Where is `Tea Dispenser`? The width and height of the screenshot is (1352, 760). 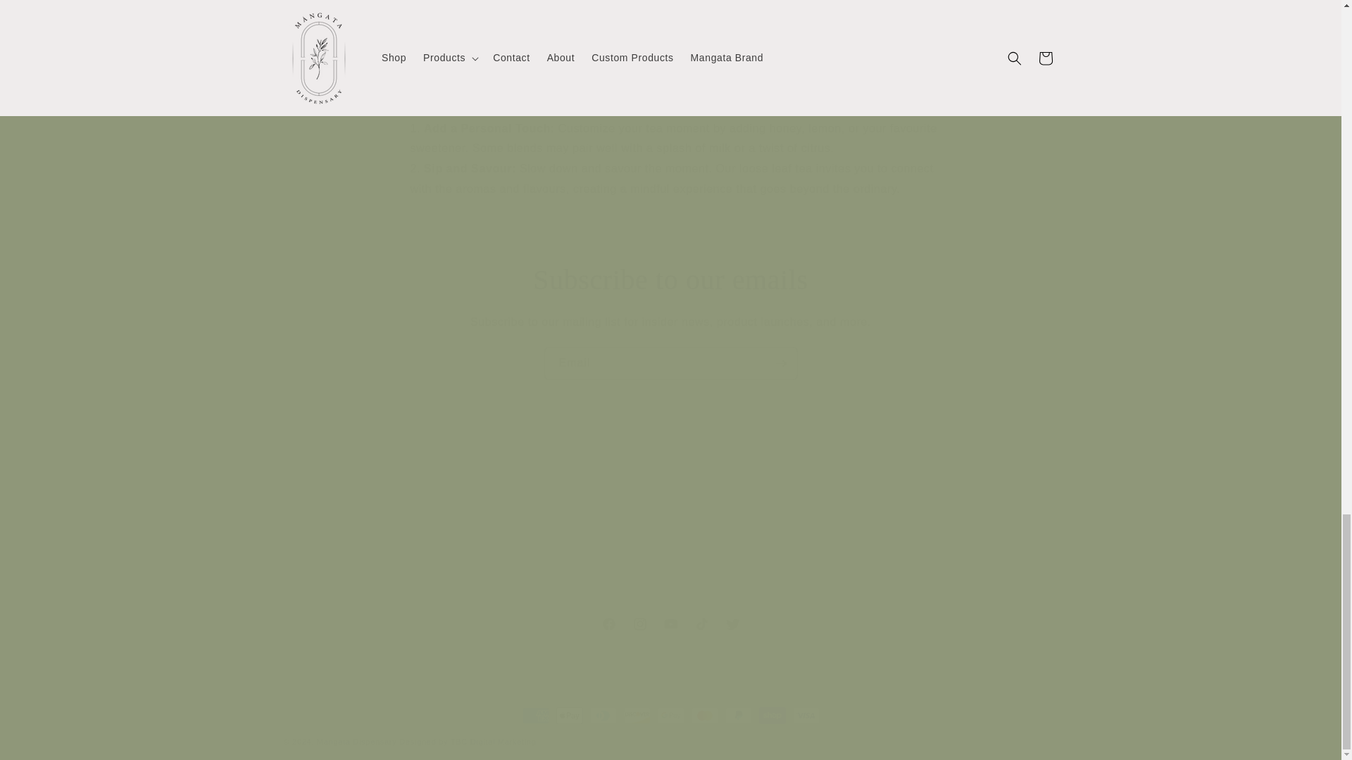 Tea Dispenser is located at coordinates (617, 46).